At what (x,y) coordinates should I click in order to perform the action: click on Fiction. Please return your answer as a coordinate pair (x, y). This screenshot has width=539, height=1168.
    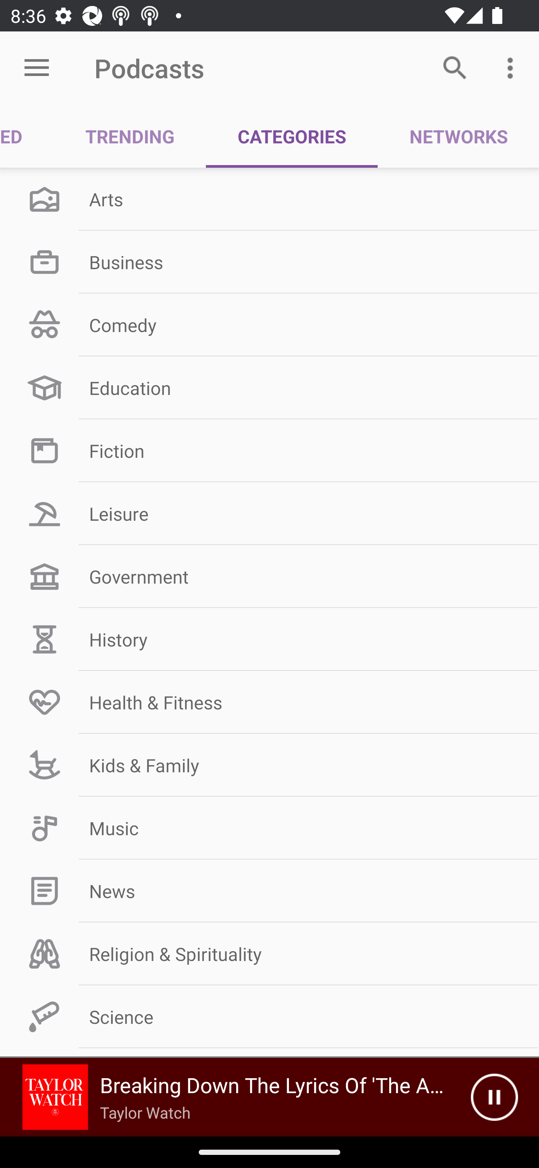
    Looking at the image, I should click on (269, 451).